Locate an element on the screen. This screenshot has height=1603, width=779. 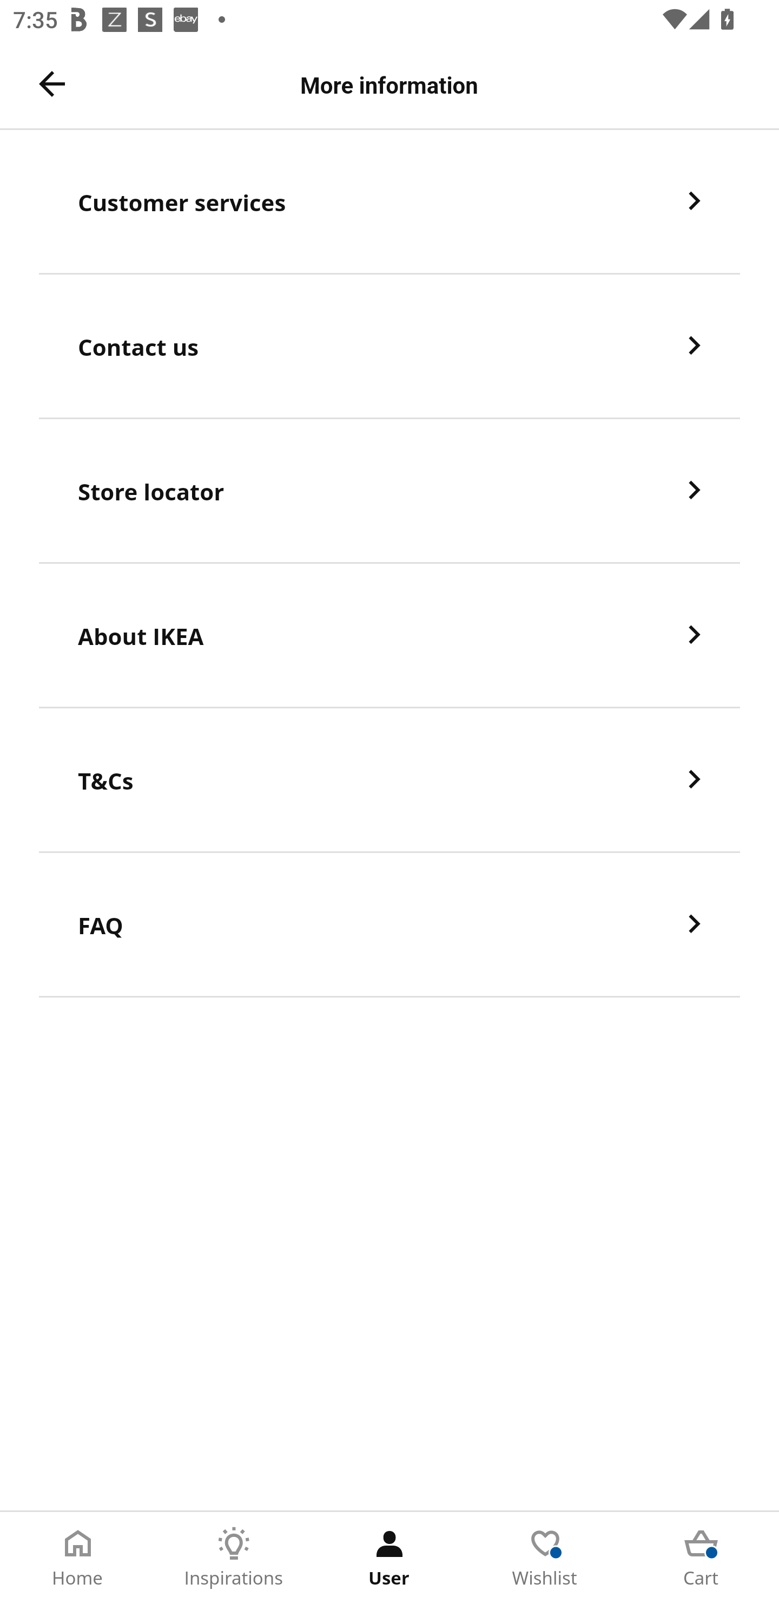
Inspirations
Tab 2 of 5 is located at coordinates (234, 1558).